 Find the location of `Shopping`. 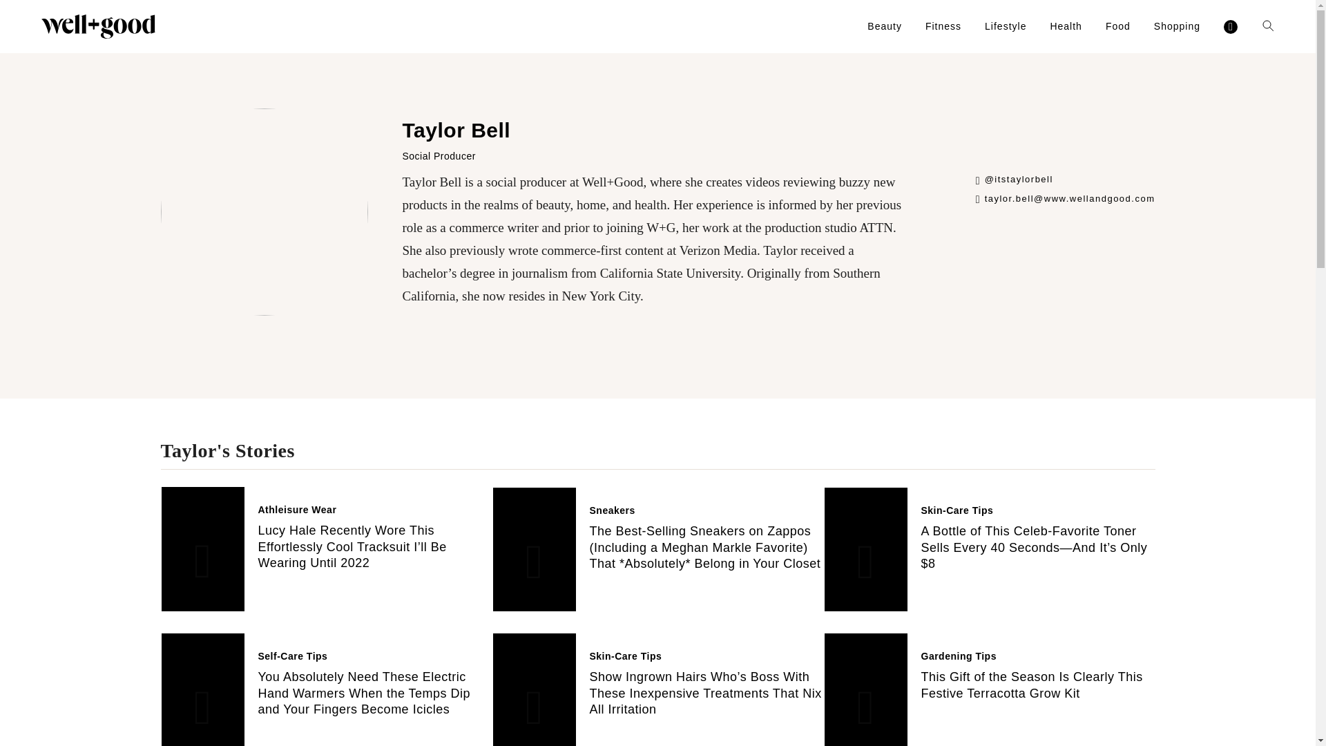

Shopping is located at coordinates (1177, 26).